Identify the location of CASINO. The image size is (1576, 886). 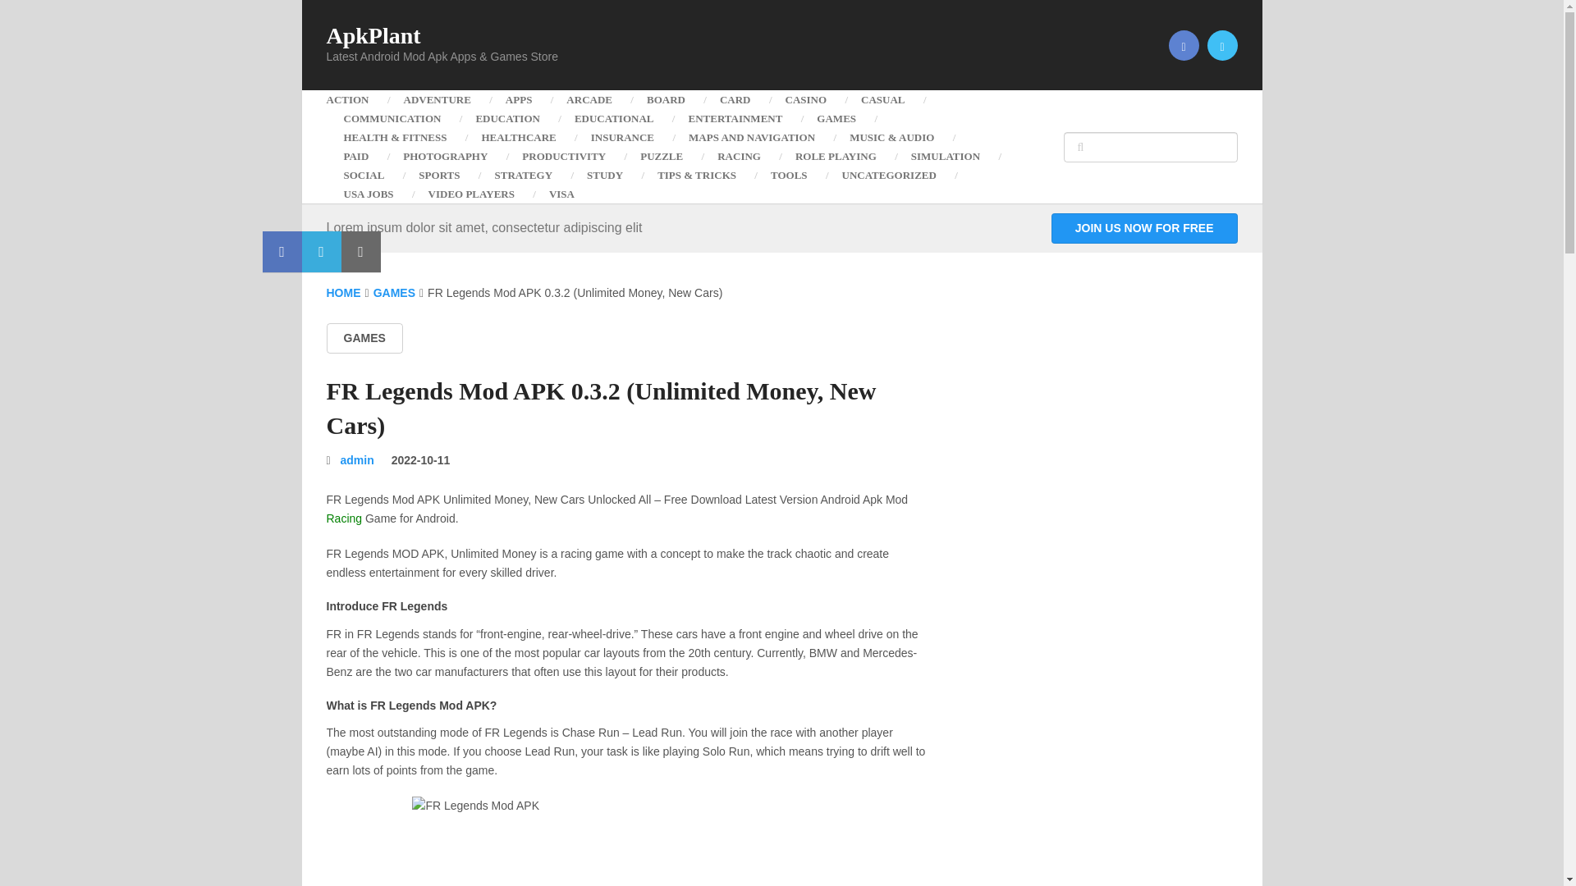
(806, 99).